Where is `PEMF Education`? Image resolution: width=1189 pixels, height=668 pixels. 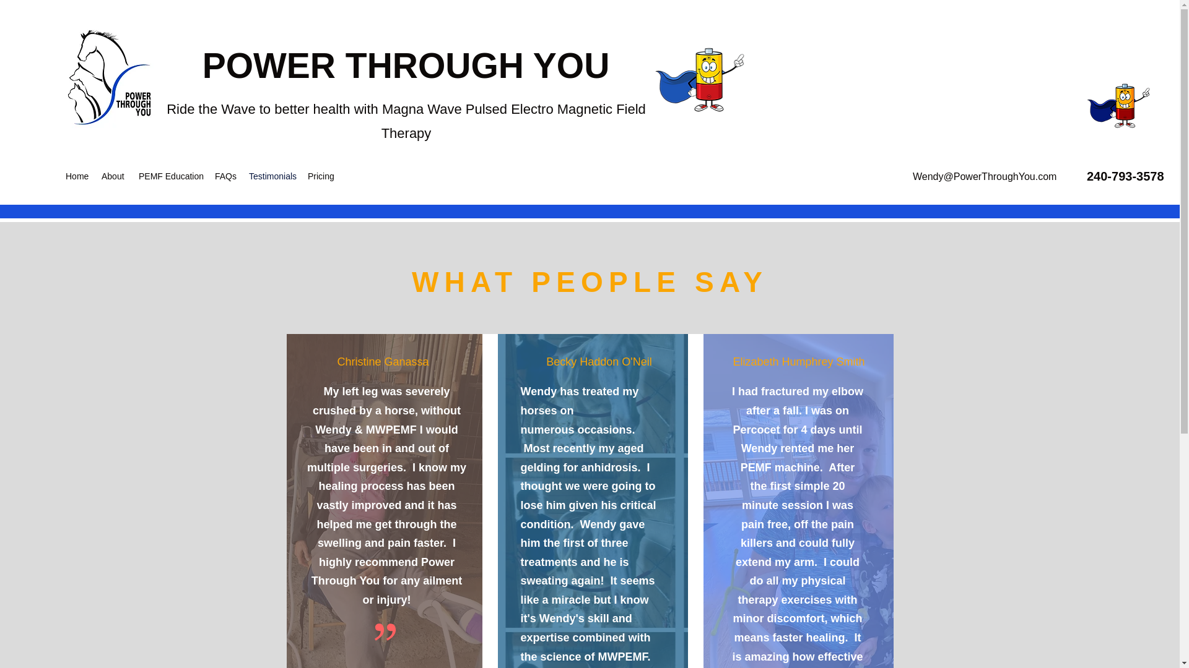
PEMF Education is located at coordinates (170, 176).